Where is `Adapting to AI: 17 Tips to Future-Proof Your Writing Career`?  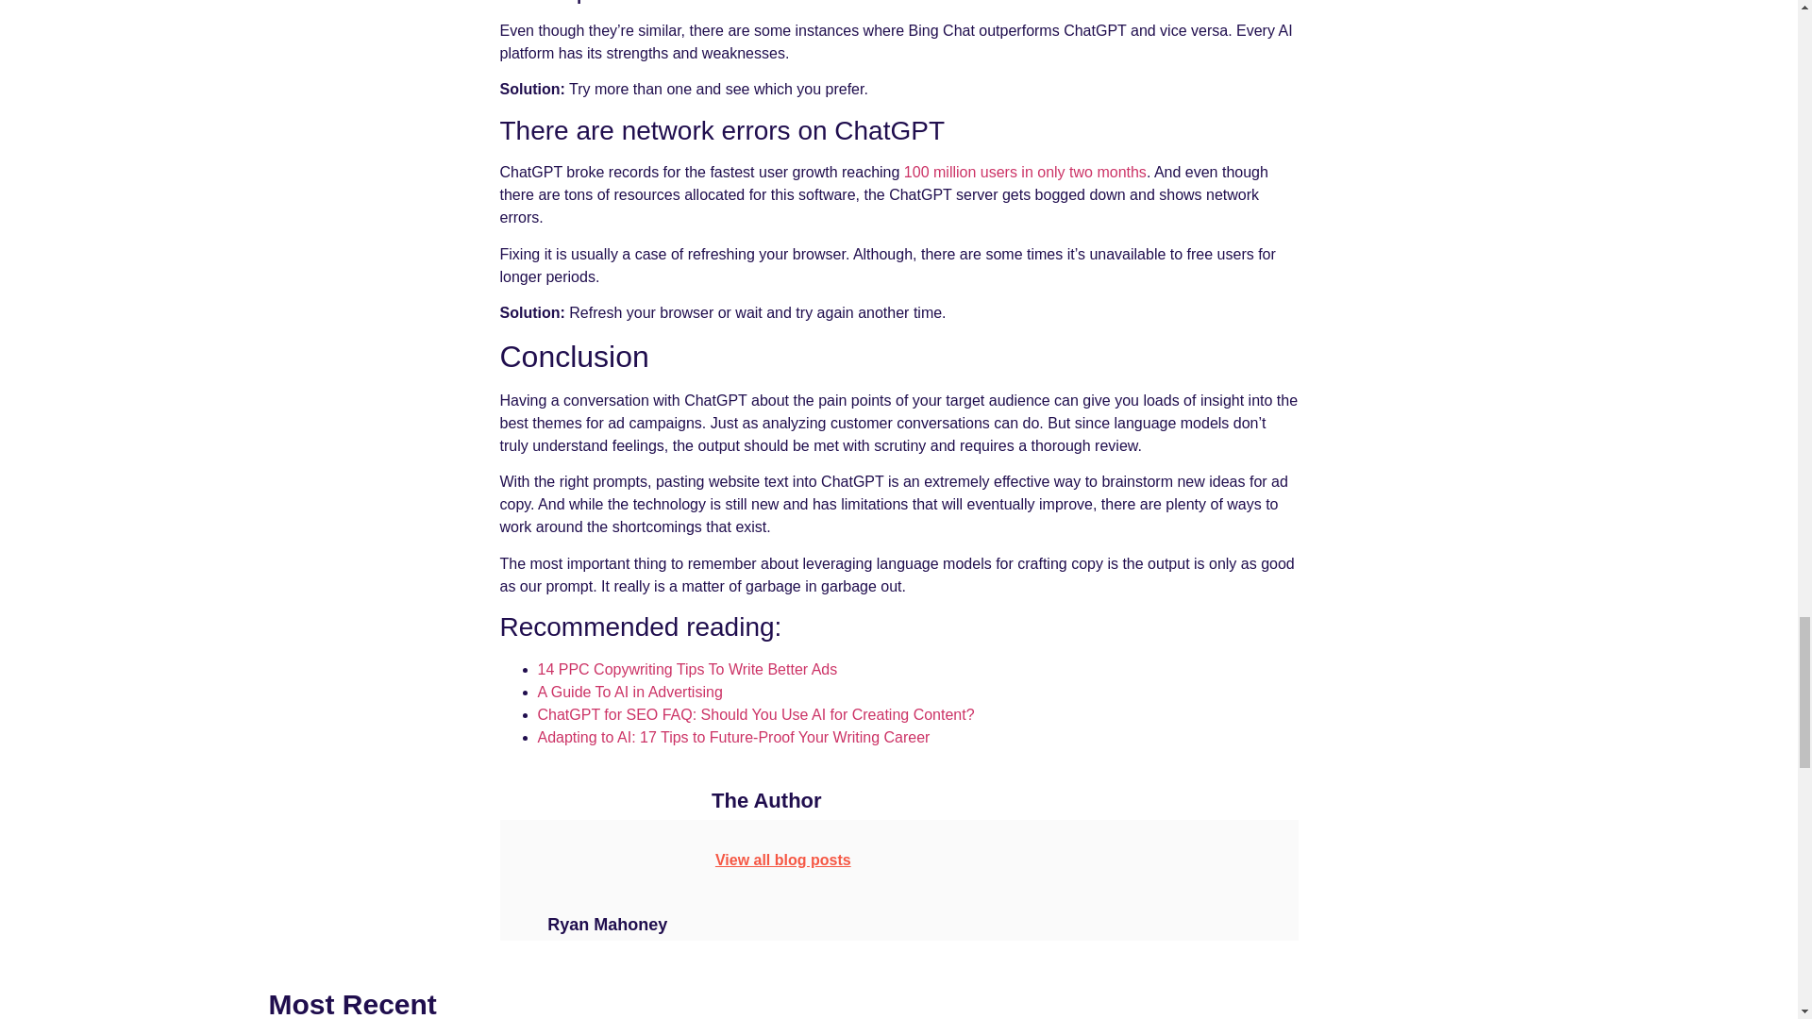 Adapting to AI: 17 Tips to Future-Proof Your Writing Career is located at coordinates (734, 737).